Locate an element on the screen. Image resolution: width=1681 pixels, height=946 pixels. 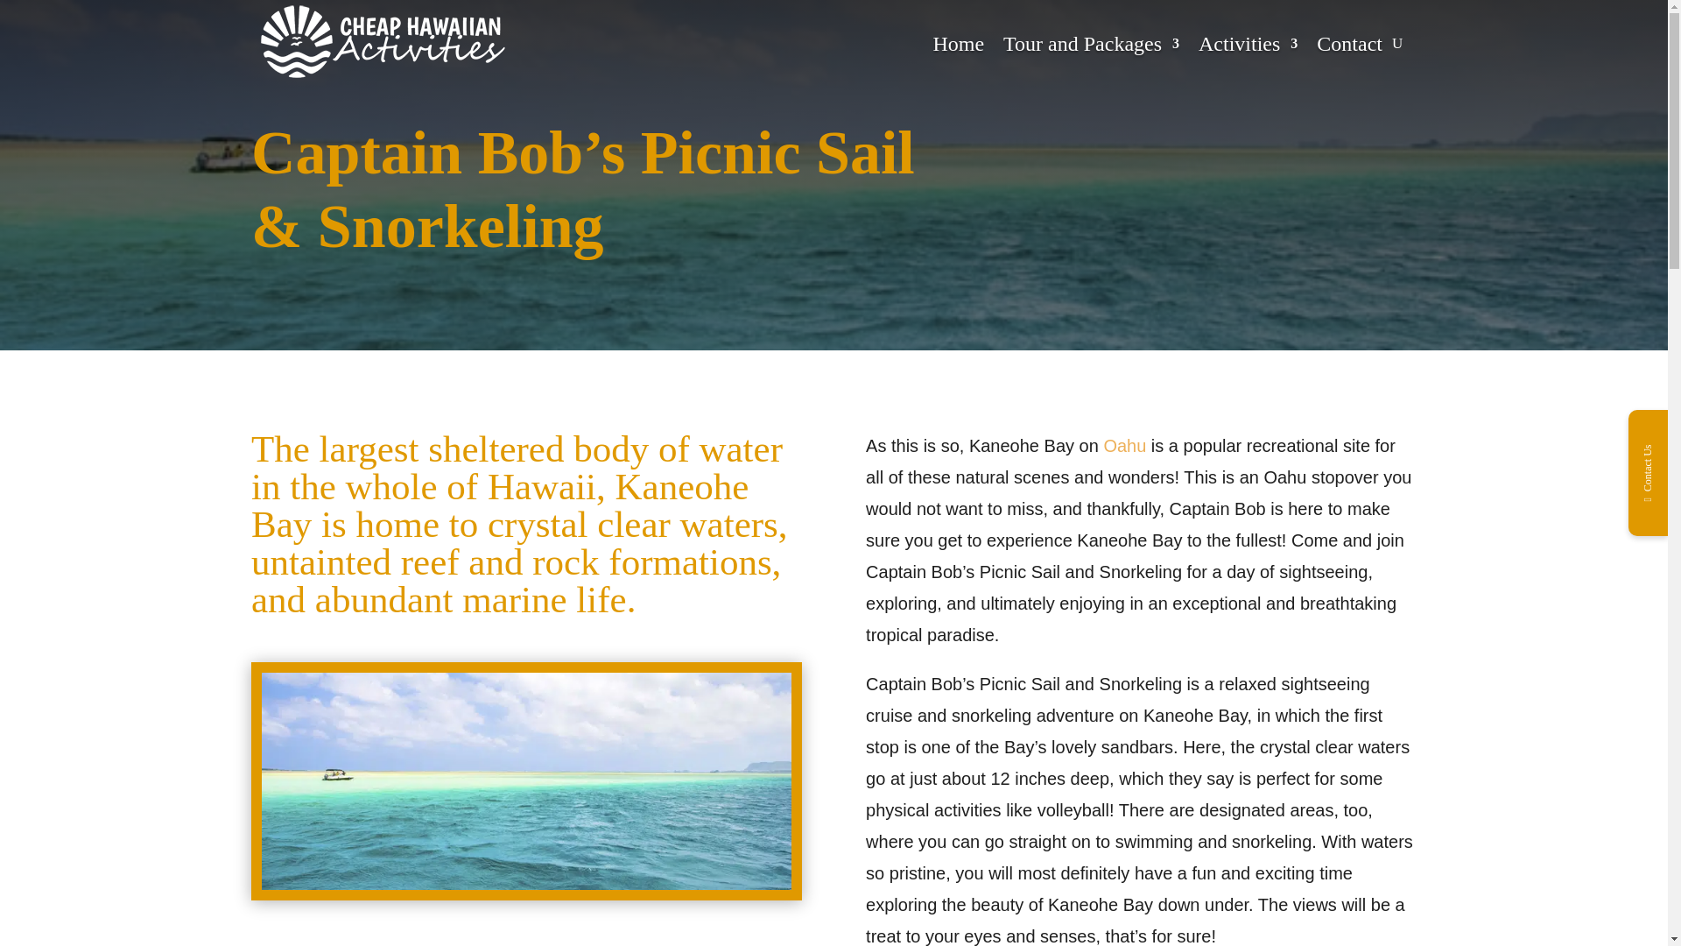
Contact is located at coordinates (1348, 44).